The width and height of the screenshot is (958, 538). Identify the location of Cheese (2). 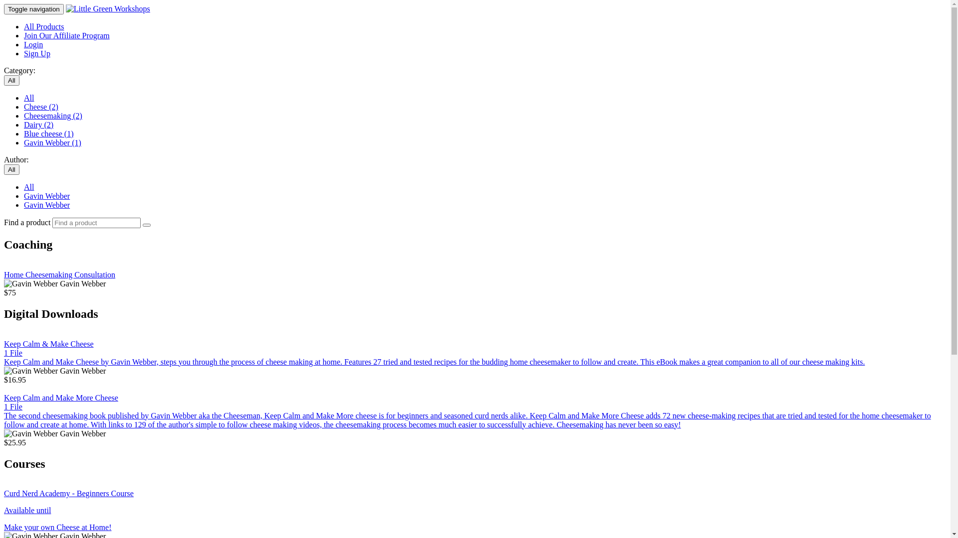
(41, 107).